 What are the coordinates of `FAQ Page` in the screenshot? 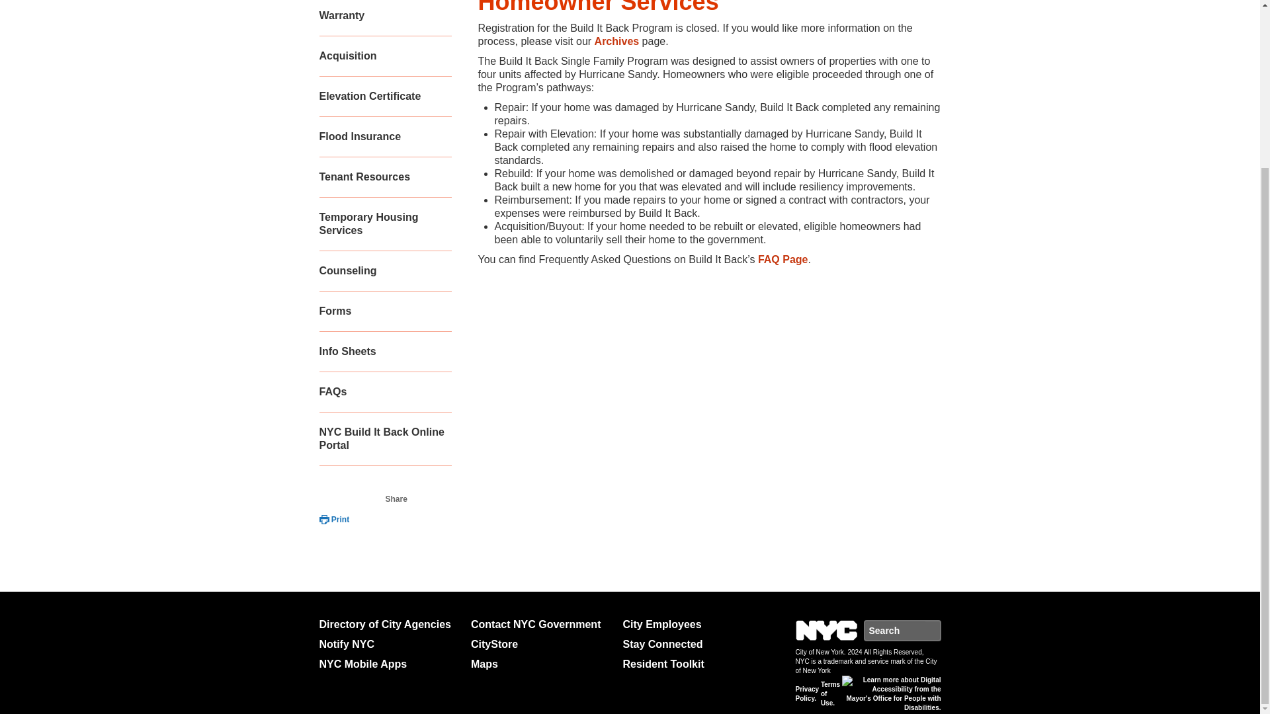 It's located at (783, 259).